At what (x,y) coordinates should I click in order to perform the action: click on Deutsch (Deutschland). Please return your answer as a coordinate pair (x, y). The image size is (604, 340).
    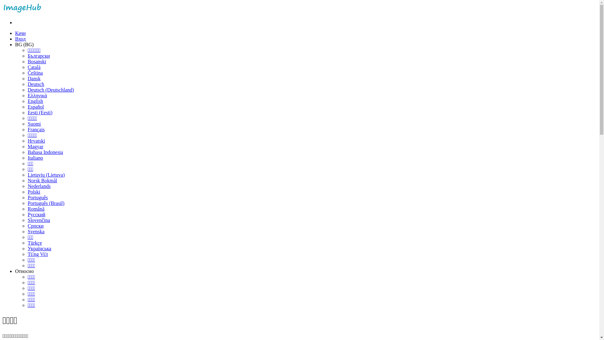
    Looking at the image, I should click on (51, 90).